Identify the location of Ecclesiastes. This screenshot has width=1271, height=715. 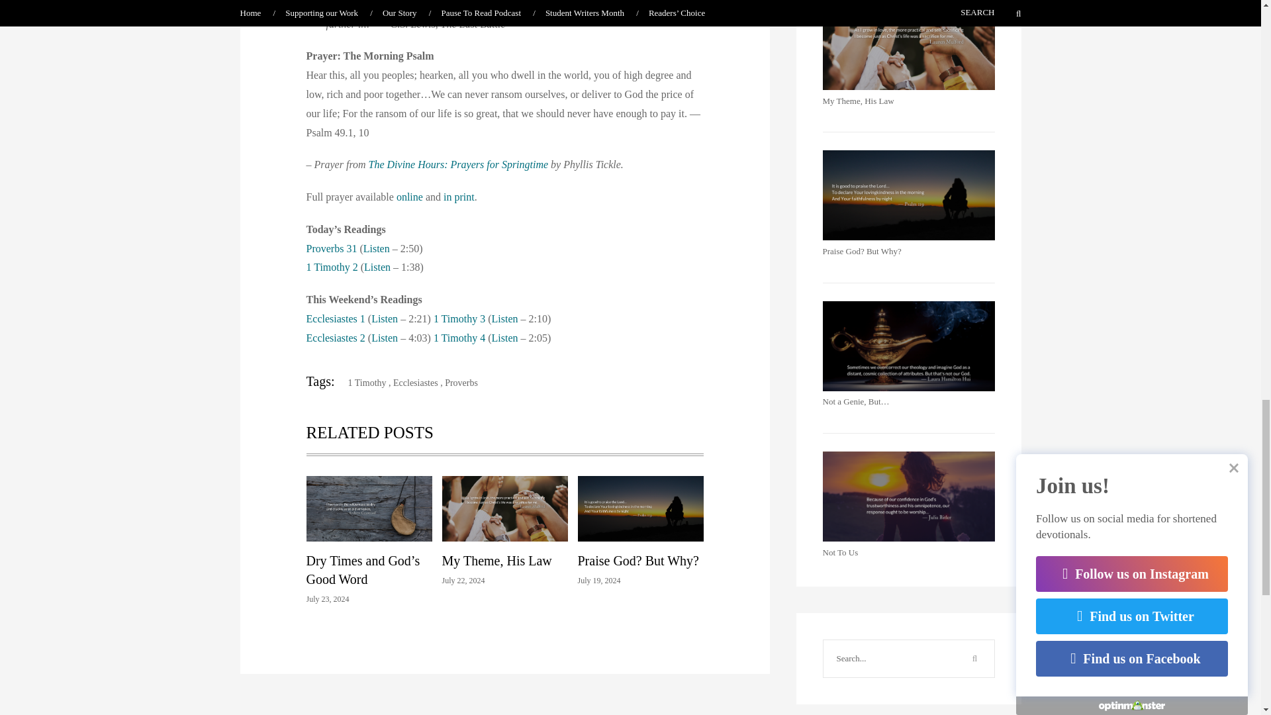
(416, 383).